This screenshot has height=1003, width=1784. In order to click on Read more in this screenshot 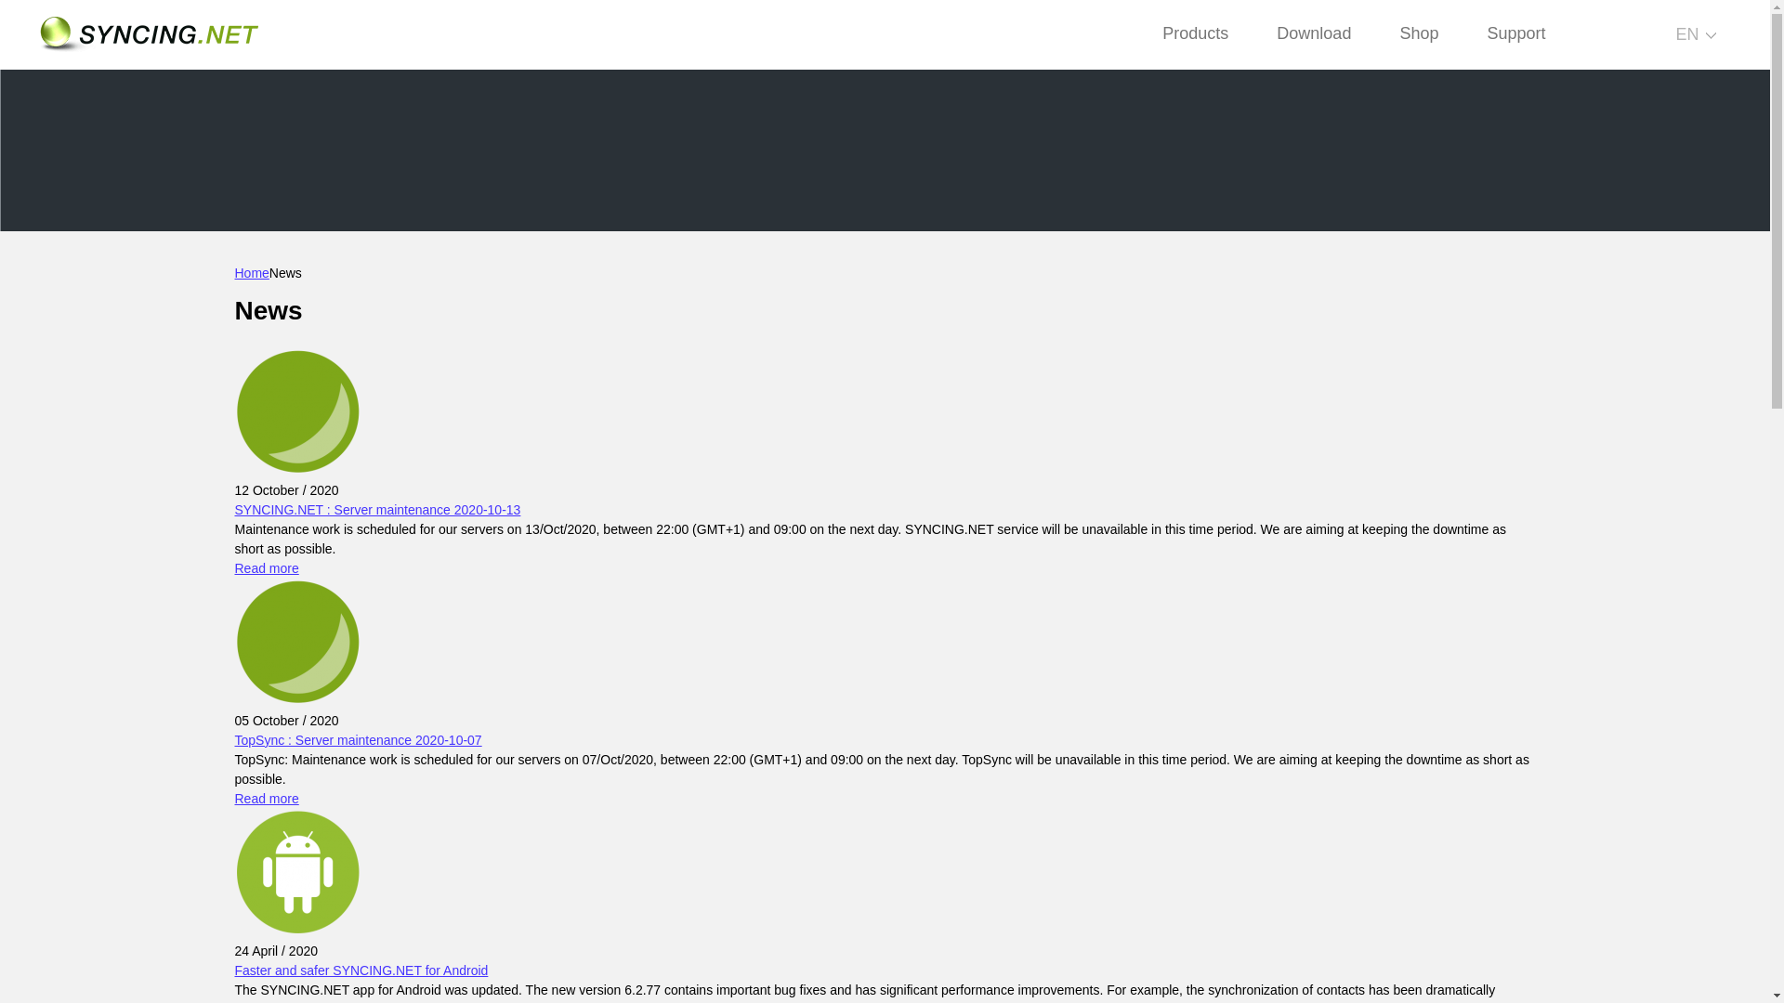, I will do `click(266, 567)`.